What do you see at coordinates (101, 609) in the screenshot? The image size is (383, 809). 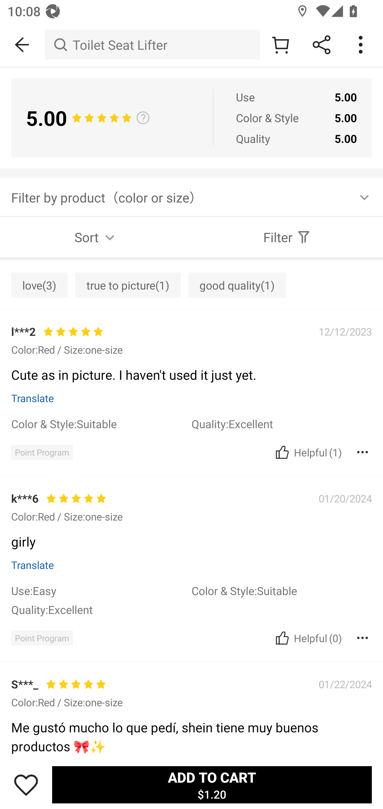 I see `Quality:Excellent` at bounding box center [101, 609].